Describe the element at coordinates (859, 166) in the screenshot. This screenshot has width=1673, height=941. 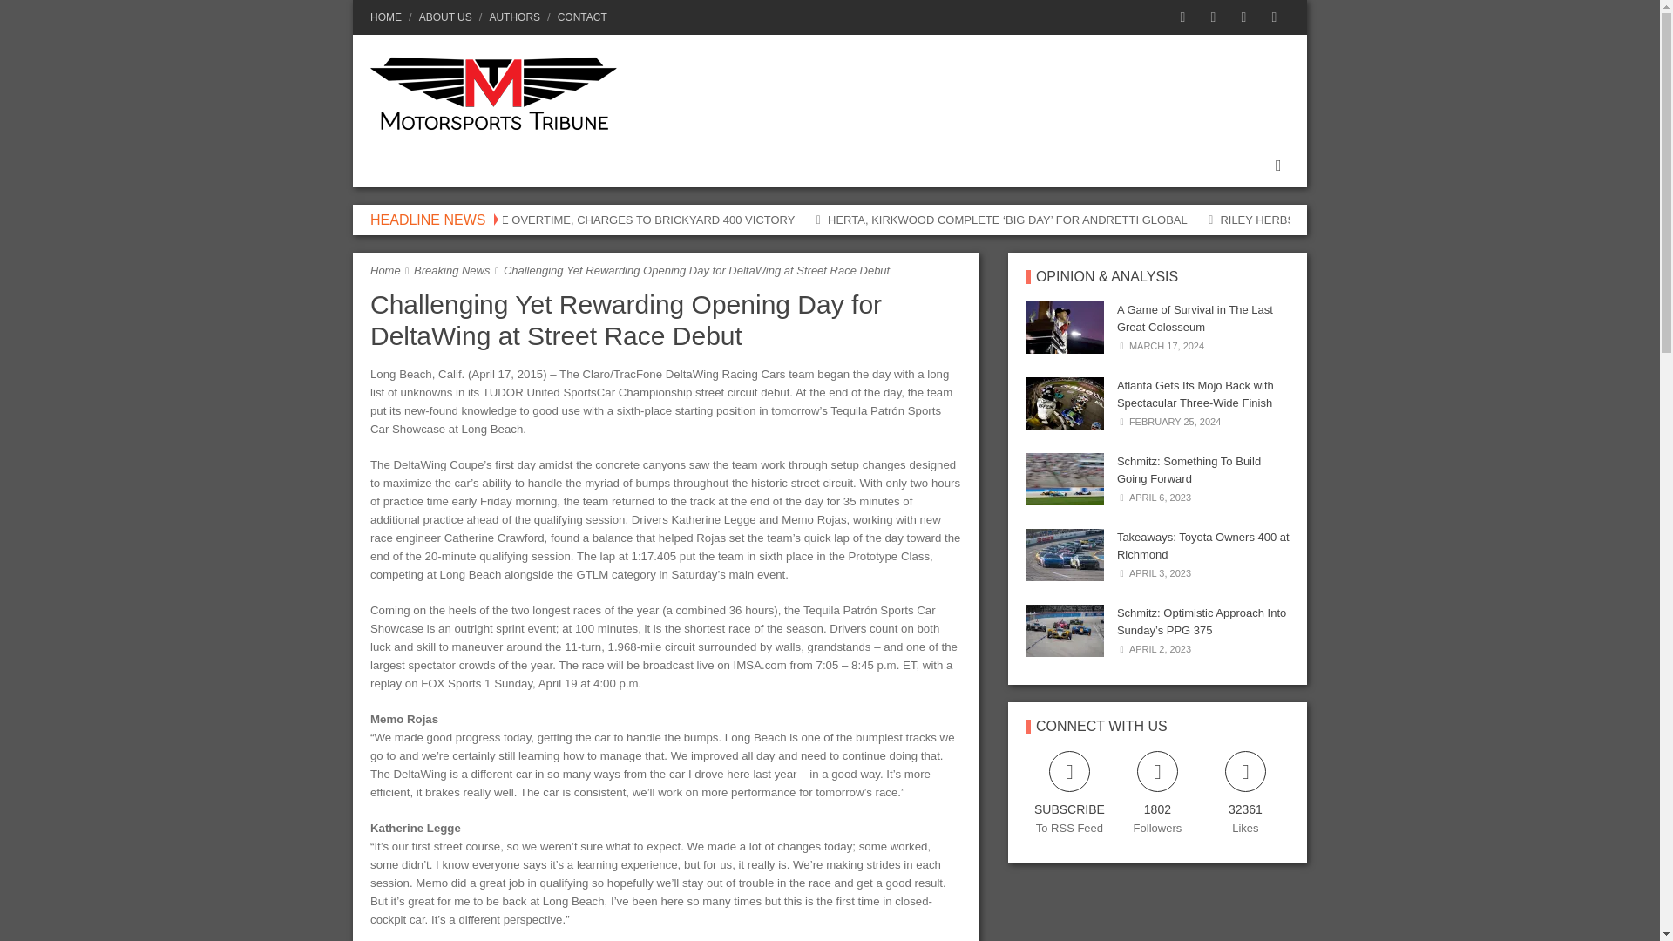
I see `MULTIMEDIA` at that location.